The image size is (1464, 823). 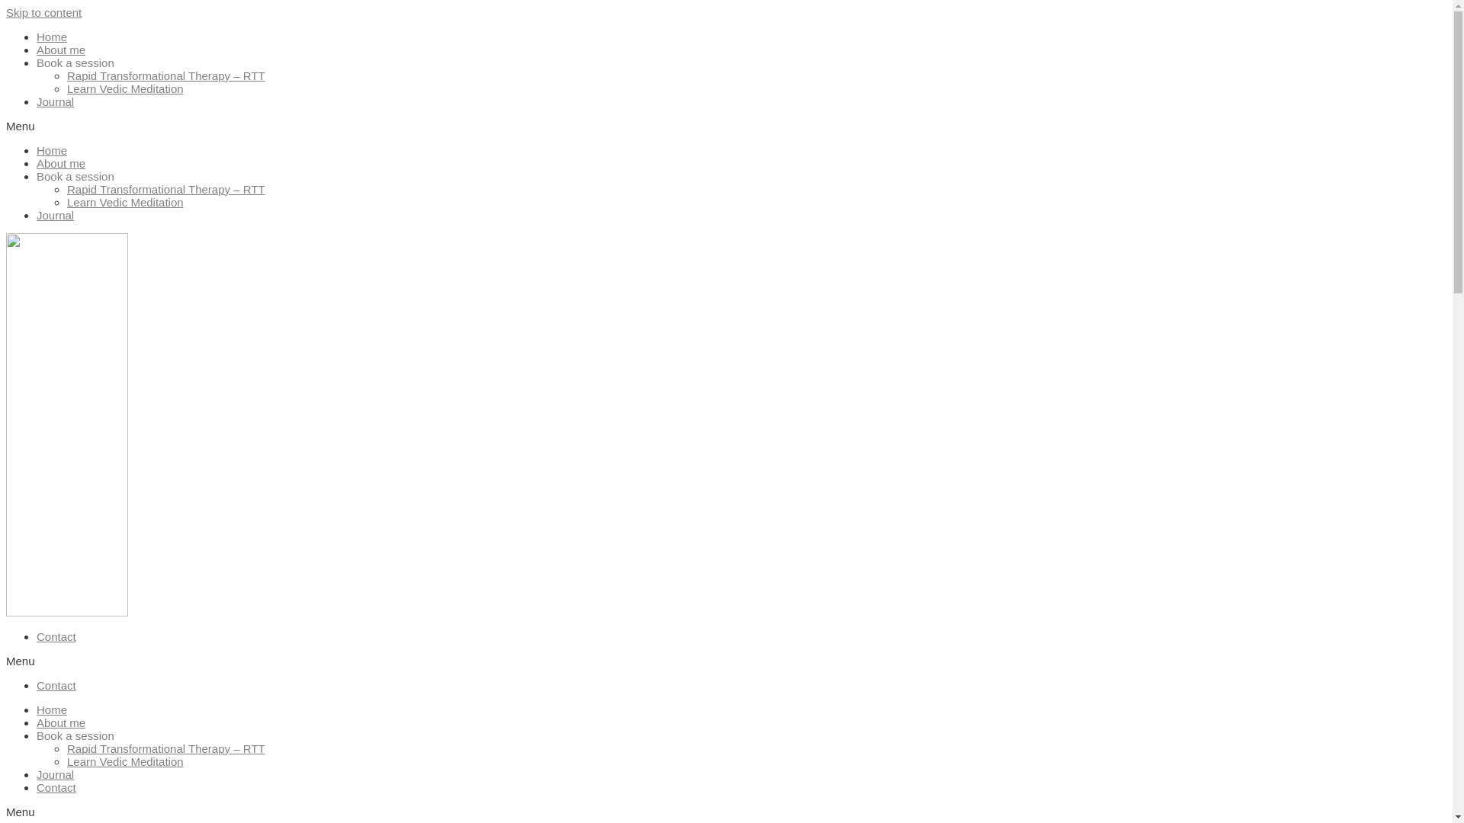 I want to click on Book a session, so click(x=75, y=62).